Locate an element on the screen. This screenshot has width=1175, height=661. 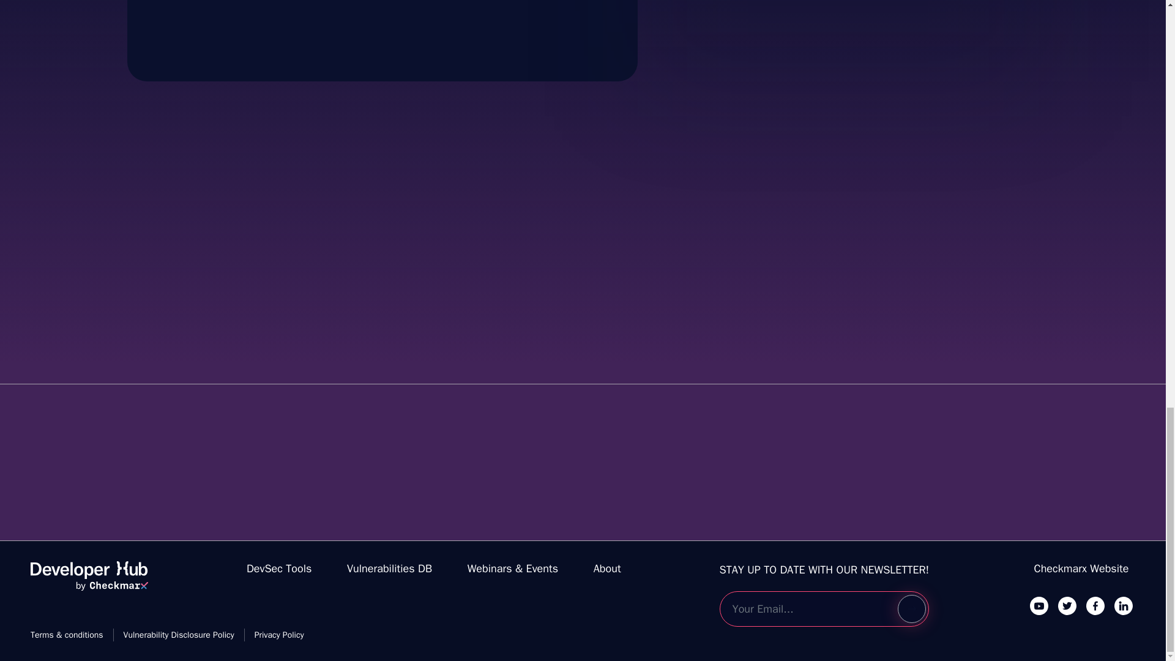
Submit form is located at coordinates (911, 609).